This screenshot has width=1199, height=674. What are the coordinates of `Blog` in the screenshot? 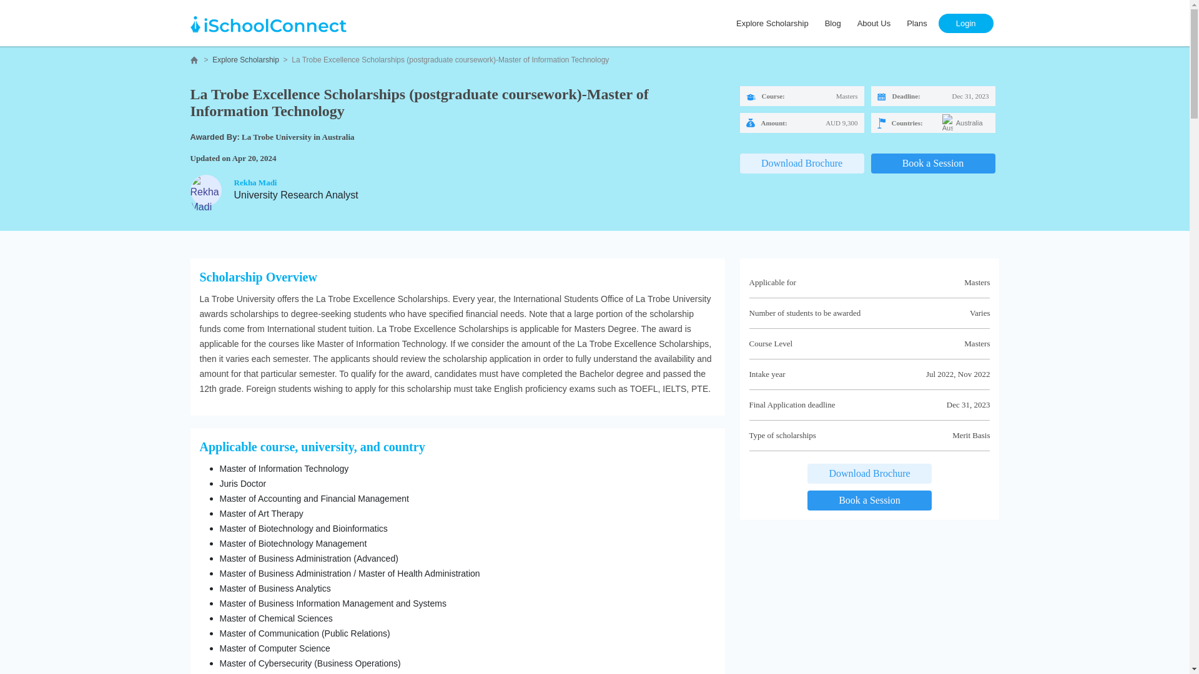 It's located at (833, 22).